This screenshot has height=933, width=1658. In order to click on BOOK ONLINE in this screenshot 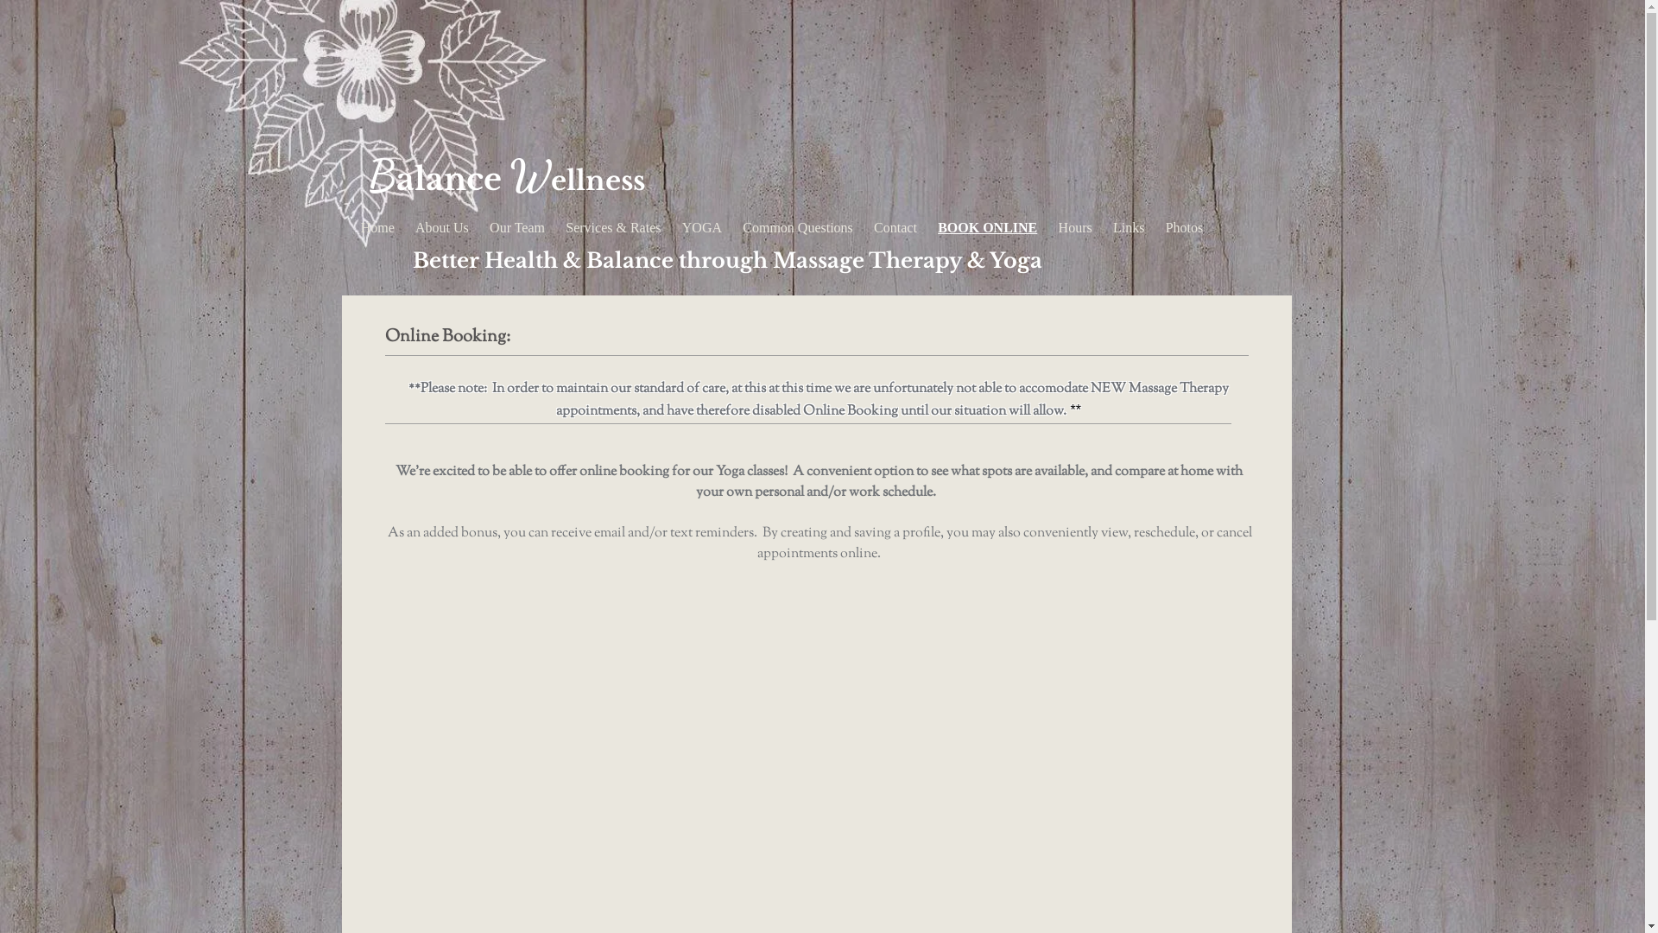, I will do `click(988, 228)`.